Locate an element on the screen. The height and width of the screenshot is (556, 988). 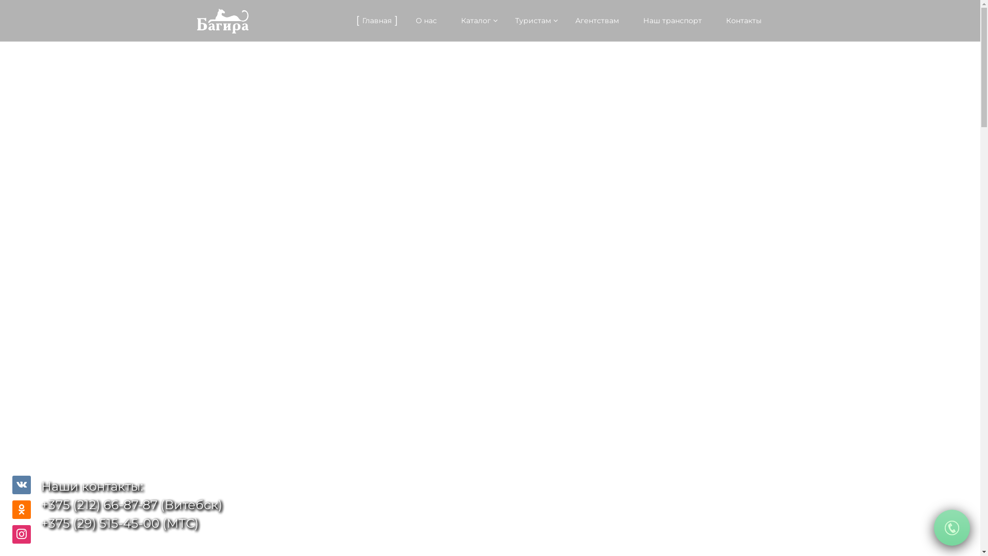
instagram is located at coordinates (22, 533).